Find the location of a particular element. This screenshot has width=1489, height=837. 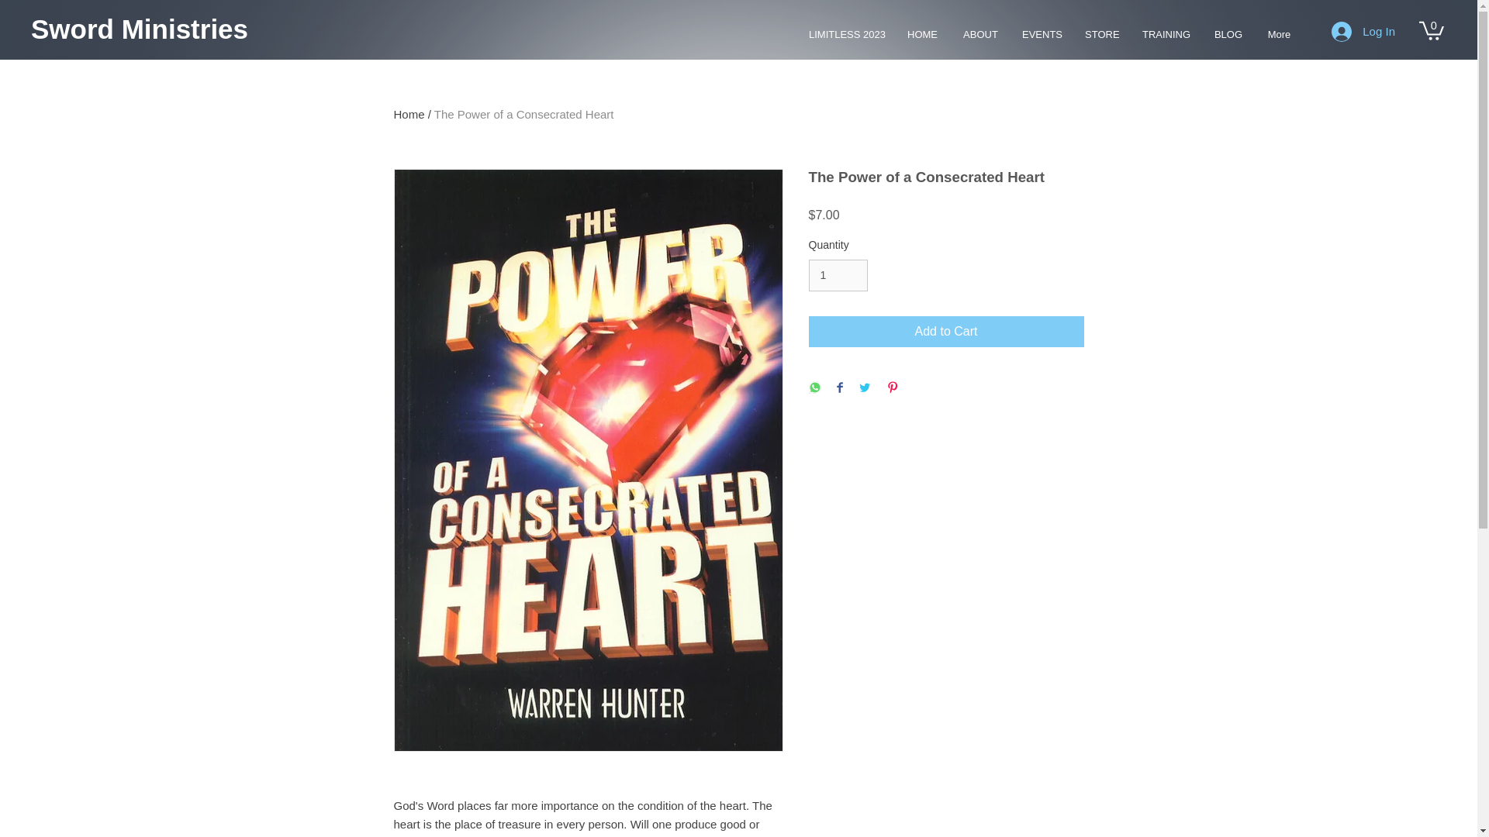

1 is located at coordinates (838, 274).